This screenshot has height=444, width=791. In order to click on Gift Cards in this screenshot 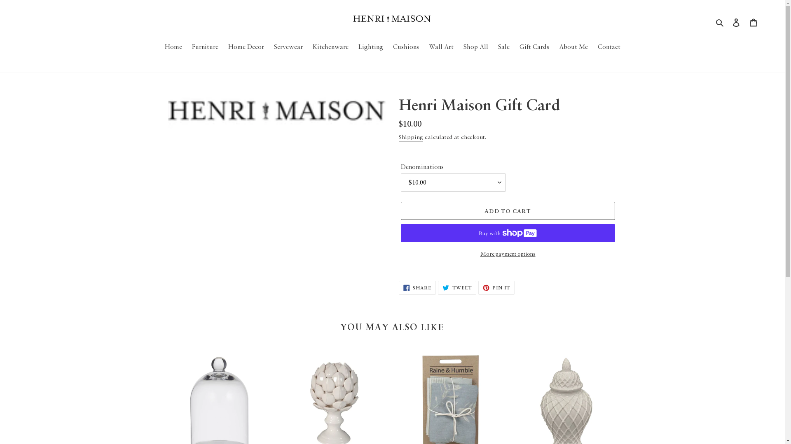, I will do `click(534, 47)`.